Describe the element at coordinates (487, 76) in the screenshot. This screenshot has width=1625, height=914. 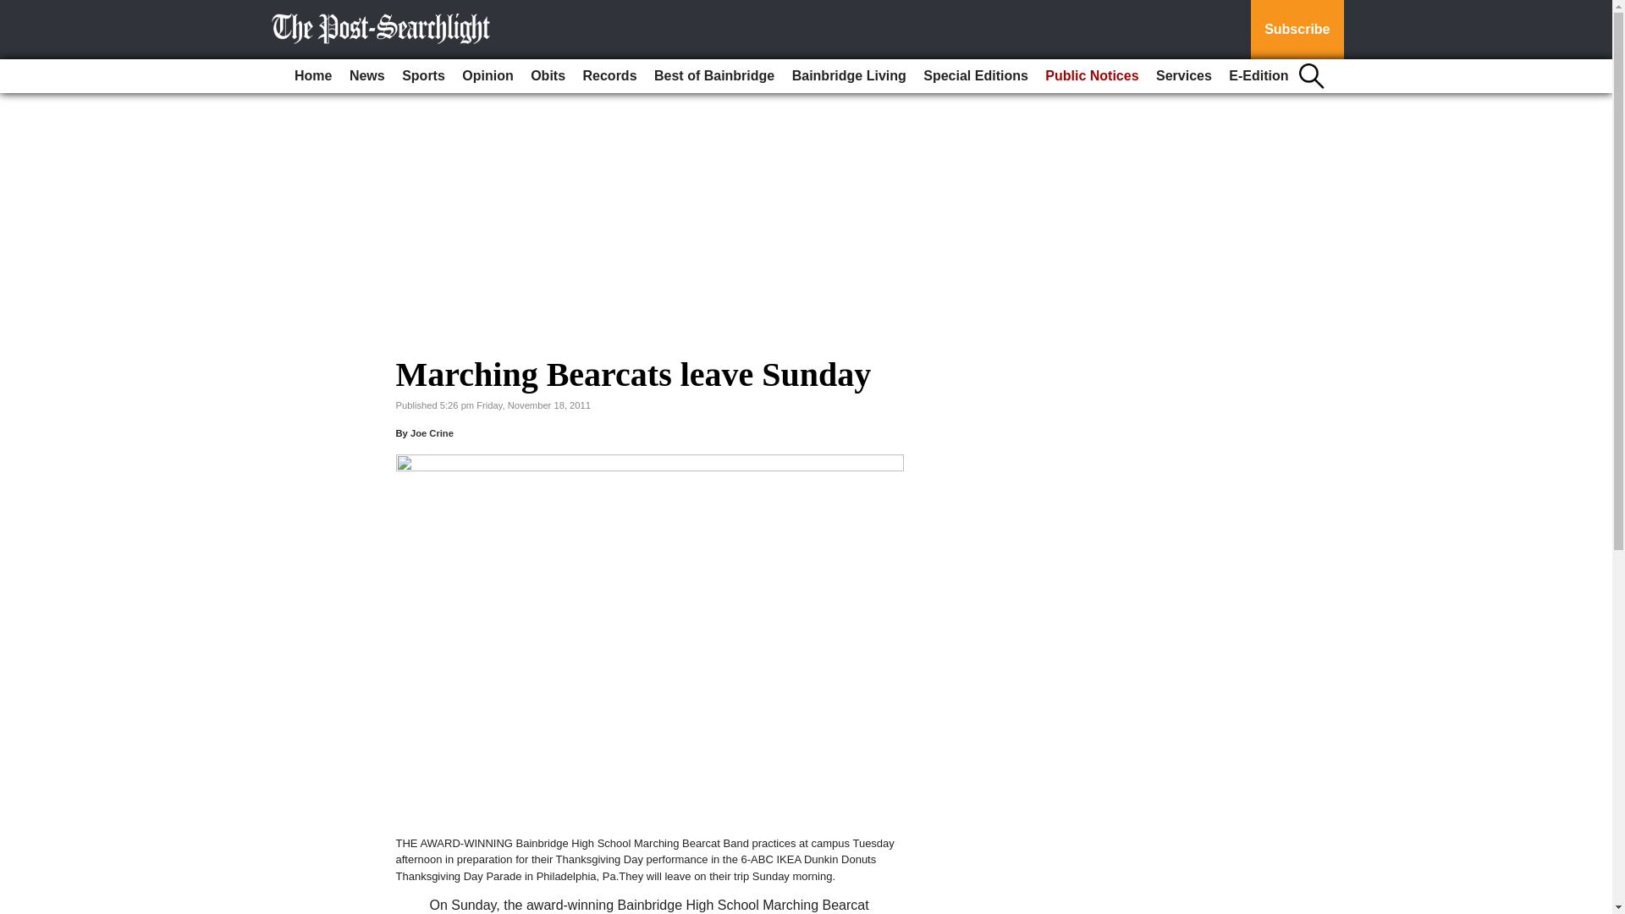
I see `Opinion` at that location.